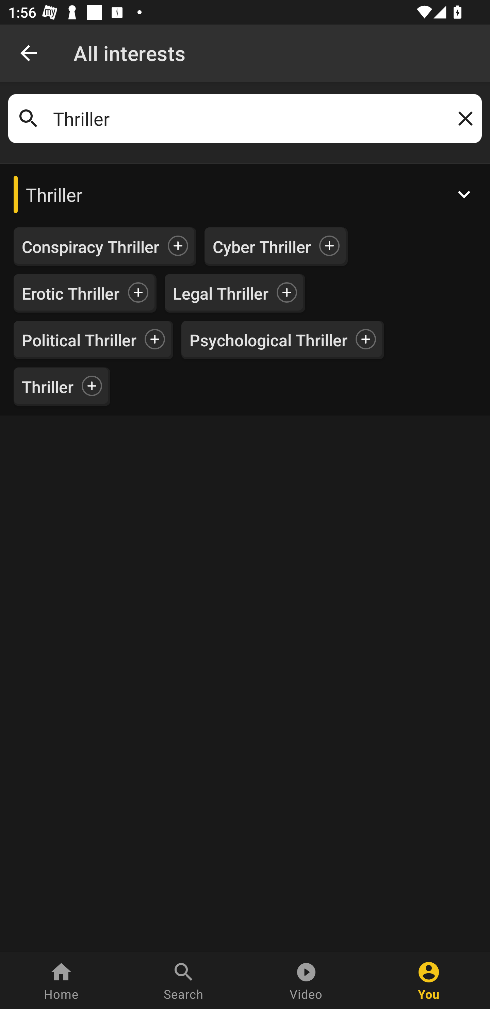  Describe the element at coordinates (245, 119) in the screenshot. I see `Thriller` at that location.